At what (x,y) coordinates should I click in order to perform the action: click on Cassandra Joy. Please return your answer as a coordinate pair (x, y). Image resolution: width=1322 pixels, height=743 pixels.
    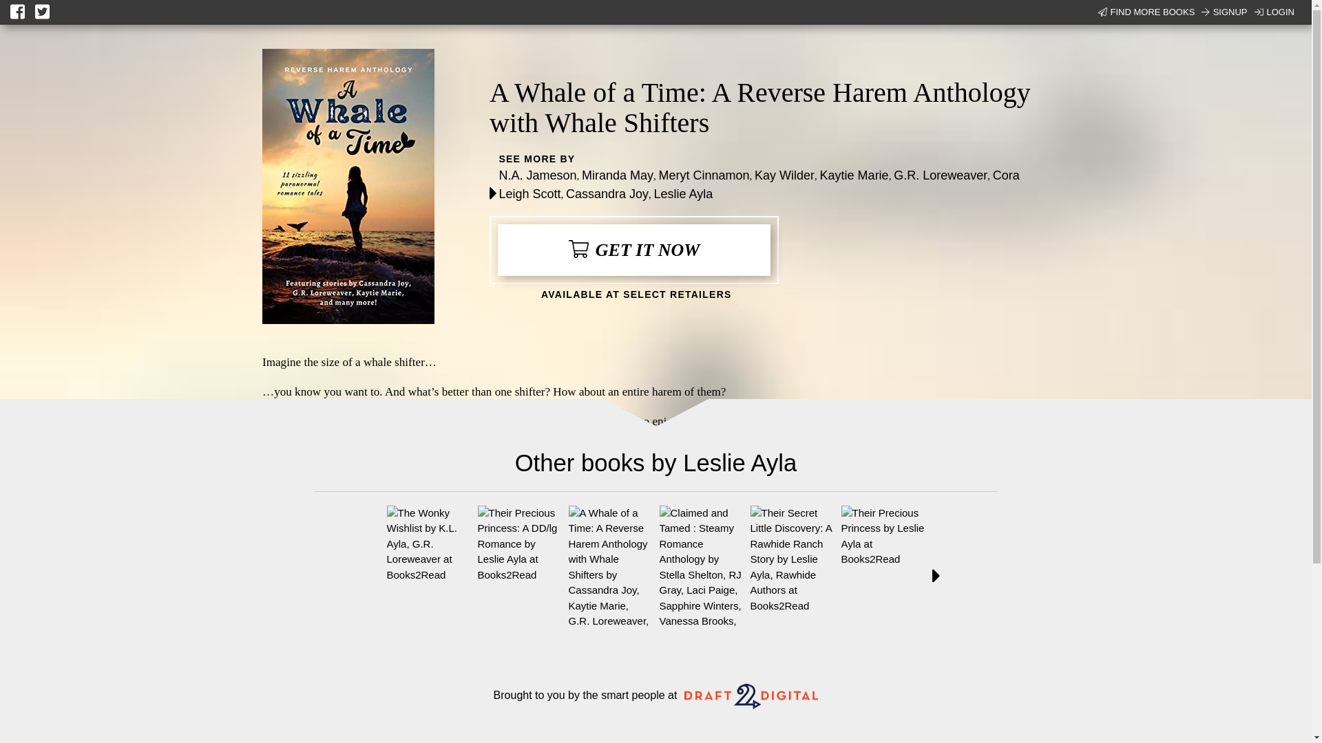
    Looking at the image, I should click on (607, 194).